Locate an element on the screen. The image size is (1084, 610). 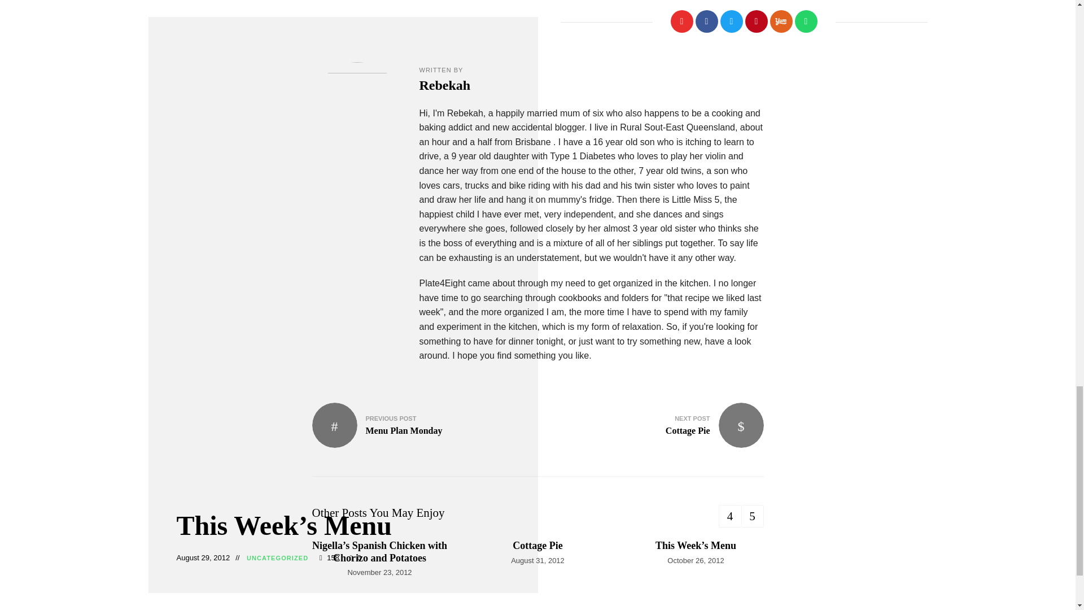
Pinterest is located at coordinates (757, 21).